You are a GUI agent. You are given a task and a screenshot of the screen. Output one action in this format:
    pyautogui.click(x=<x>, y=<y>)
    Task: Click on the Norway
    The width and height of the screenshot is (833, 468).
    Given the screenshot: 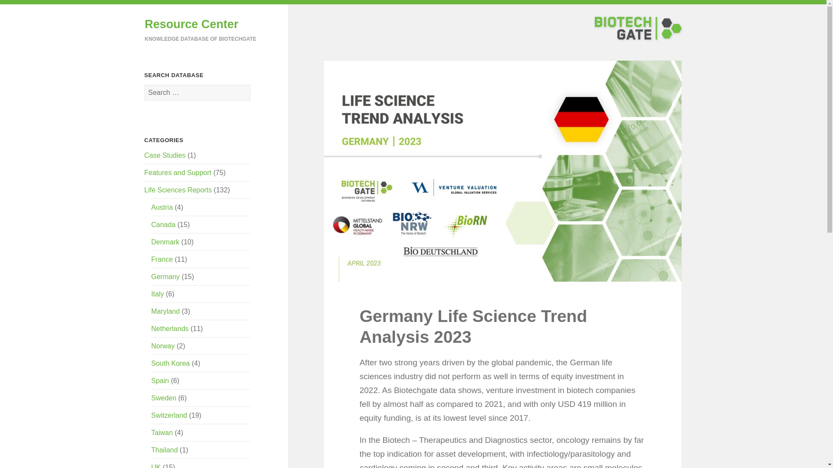 What is the action you would take?
    pyautogui.click(x=163, y=346)
    